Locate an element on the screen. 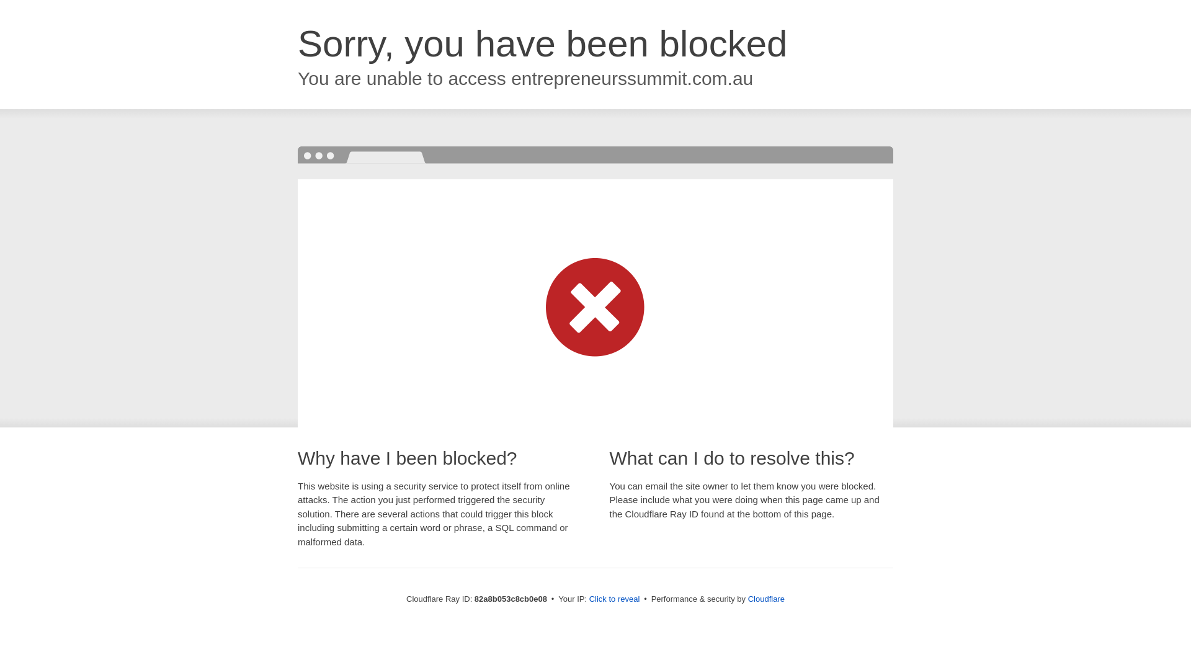  Click to reveal is located at coordinates (615, 599).